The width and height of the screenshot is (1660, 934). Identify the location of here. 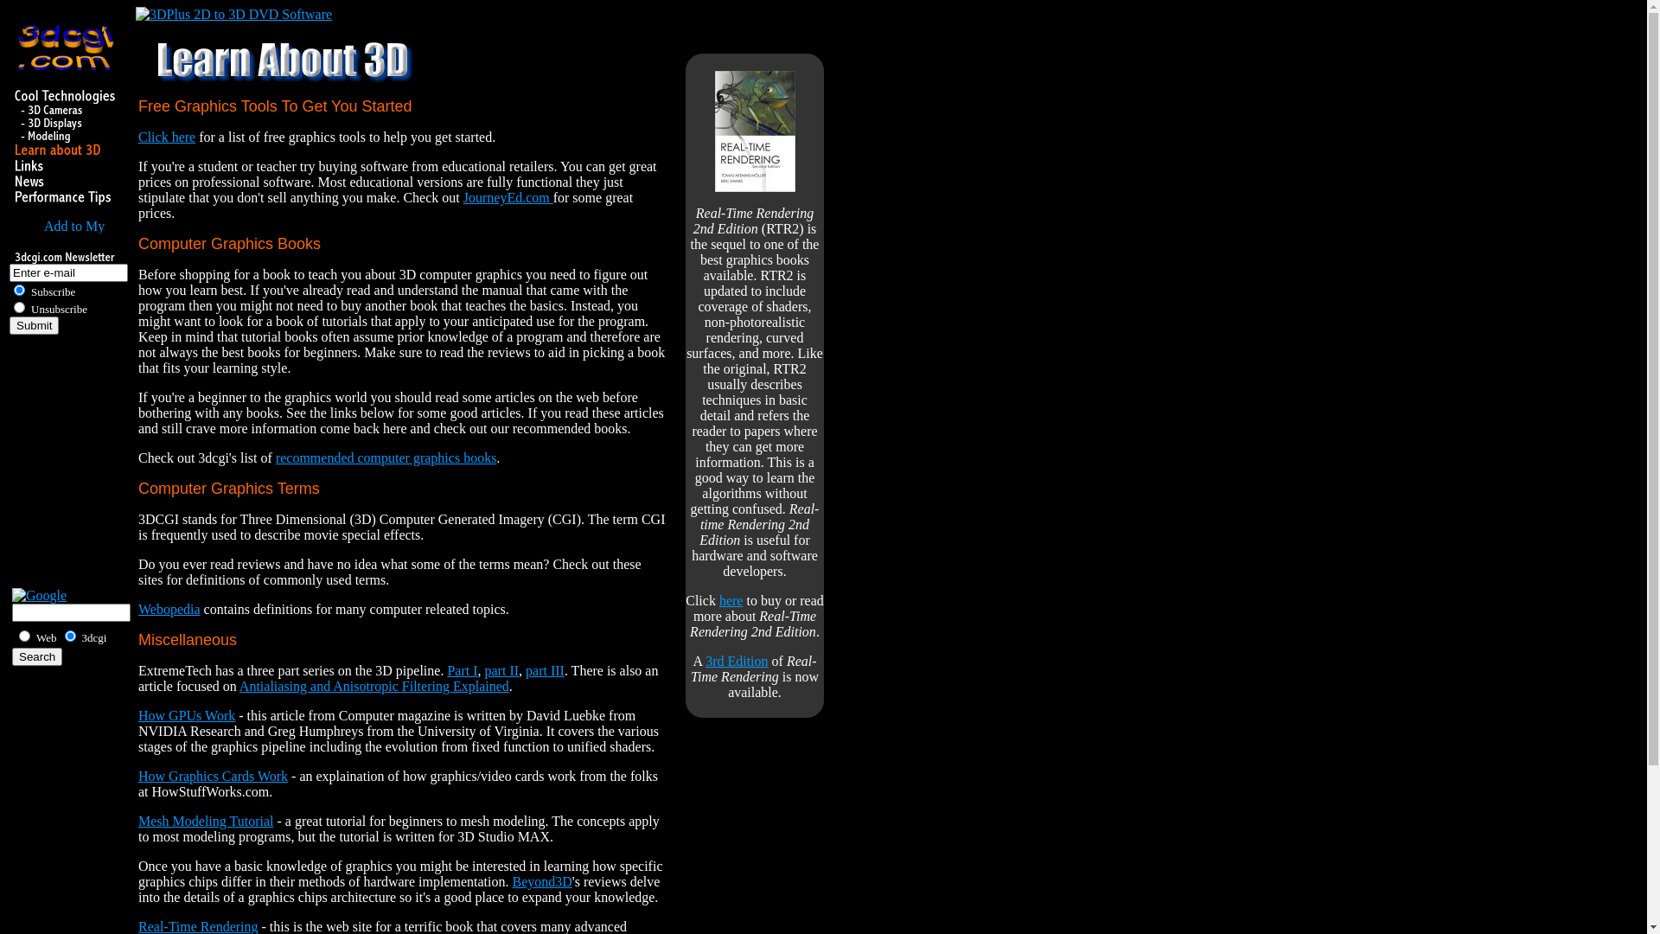
(731, 600).